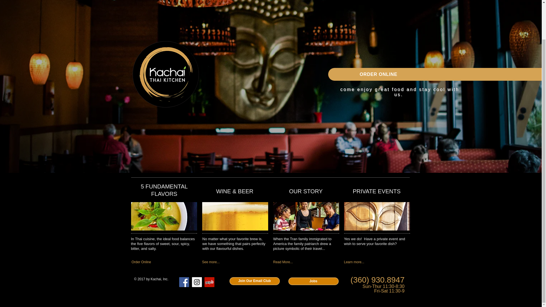 Image resolution: width=546 pixels, height=307 pixels. Describe the element at coordinates (302, 262) in the screenshot. I see `Read More...` at that location.